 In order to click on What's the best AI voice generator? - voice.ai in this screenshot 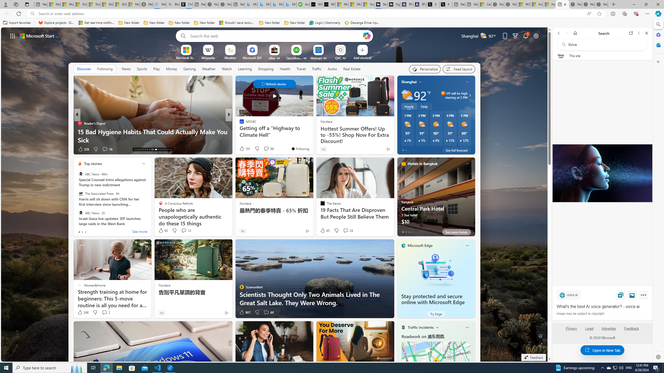, I will do `click(602, 173)`.